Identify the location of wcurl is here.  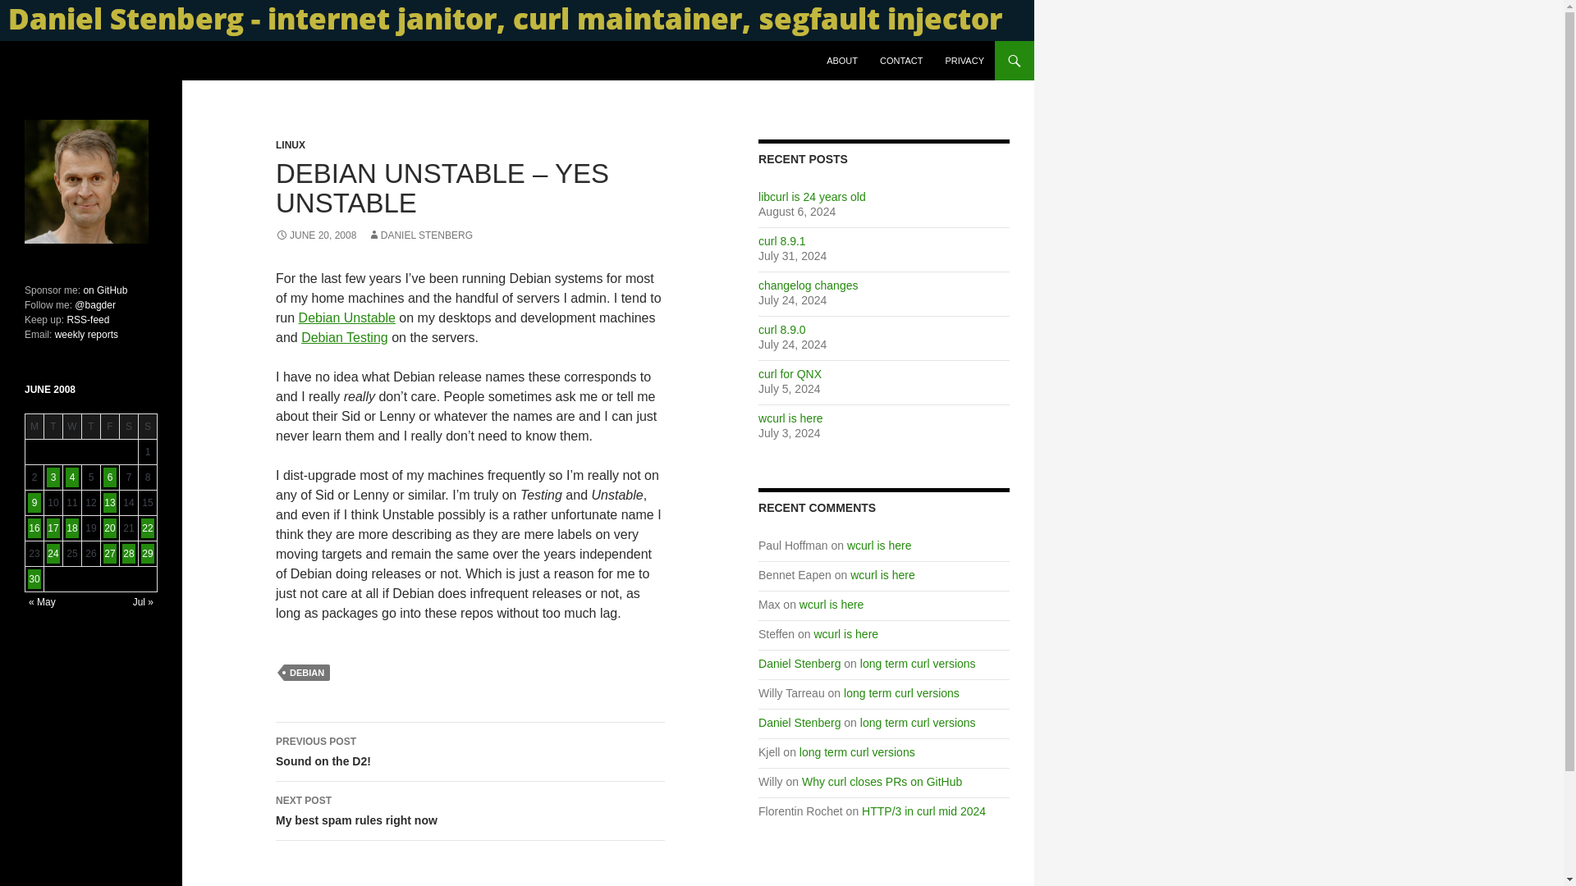
(790, 418).